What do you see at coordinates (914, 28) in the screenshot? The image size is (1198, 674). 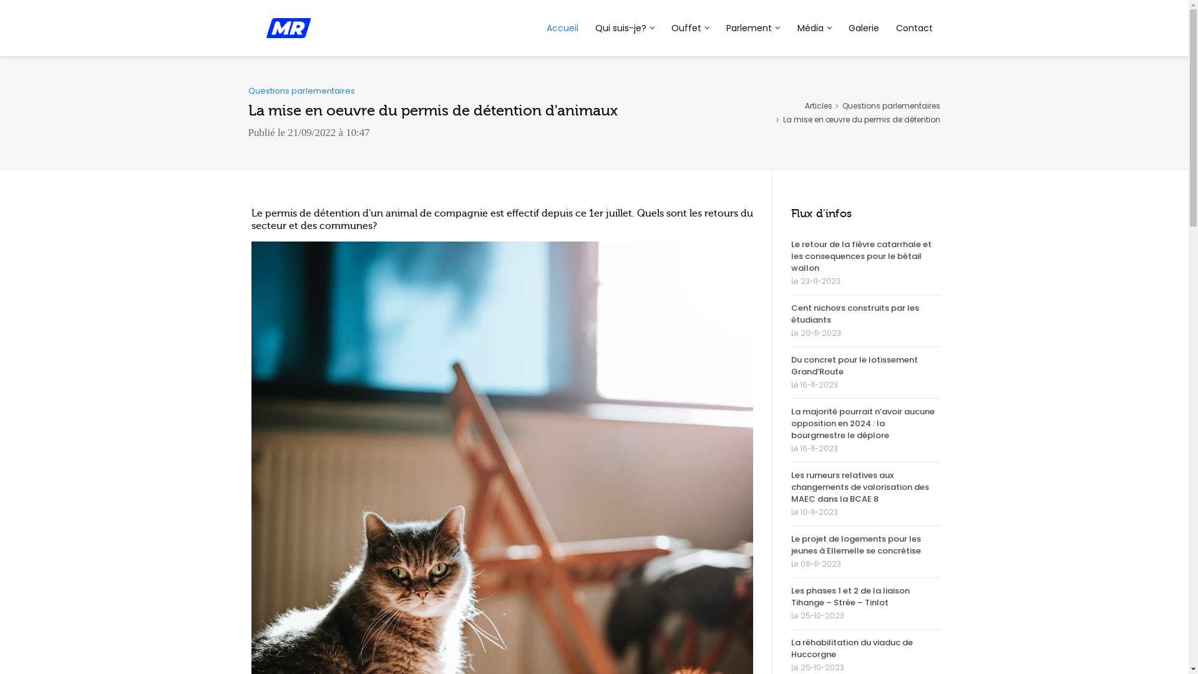 I see `Contact` at bounding box center [914, 28].